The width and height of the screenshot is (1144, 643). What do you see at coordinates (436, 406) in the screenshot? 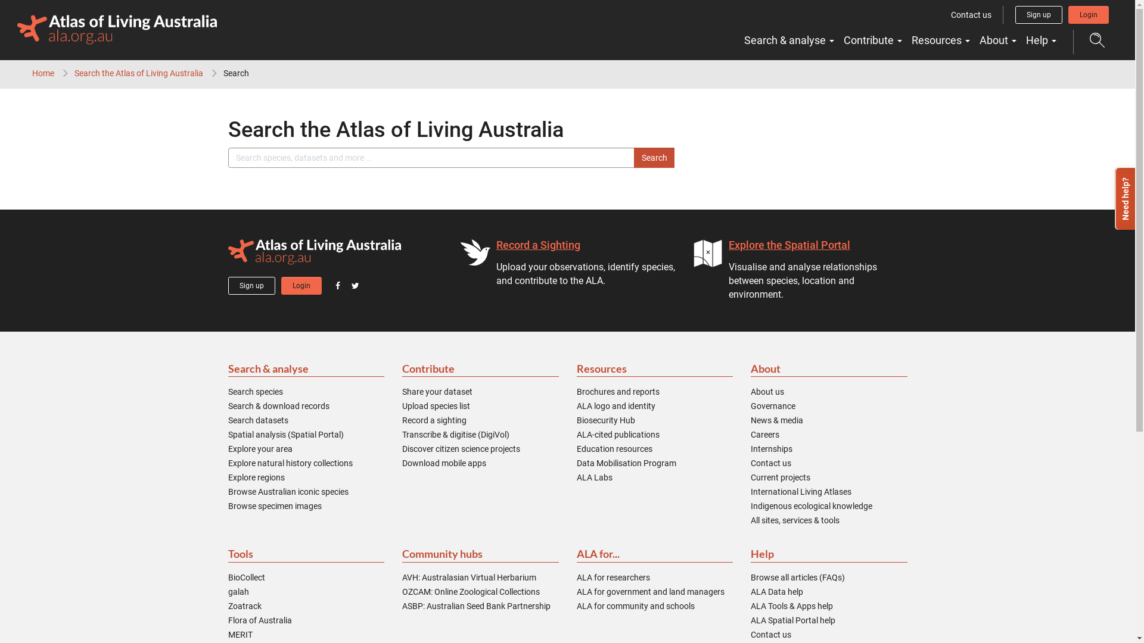
I see `Upload species list` at bounding box center [436, 406].